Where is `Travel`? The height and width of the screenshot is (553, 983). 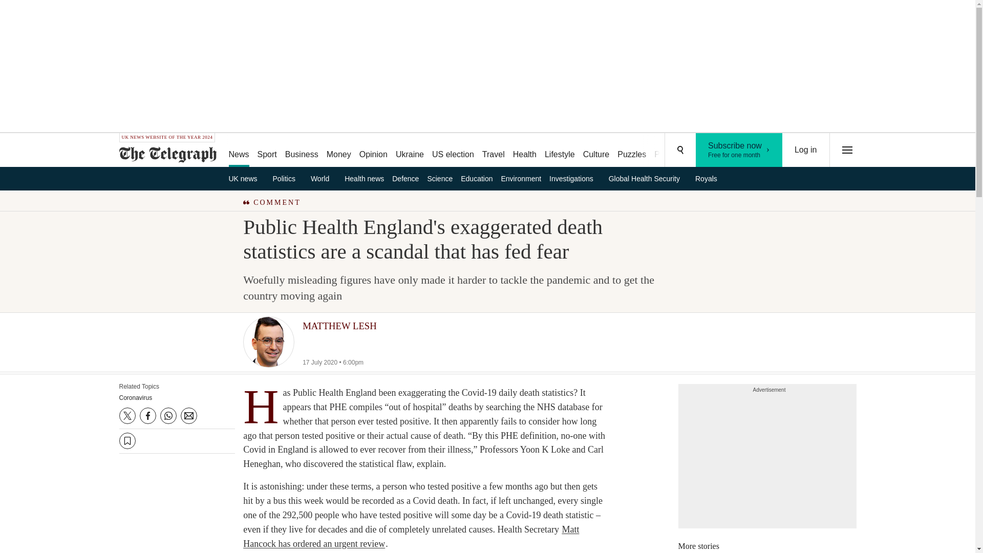 Travel is located at coordinates (739, 150).